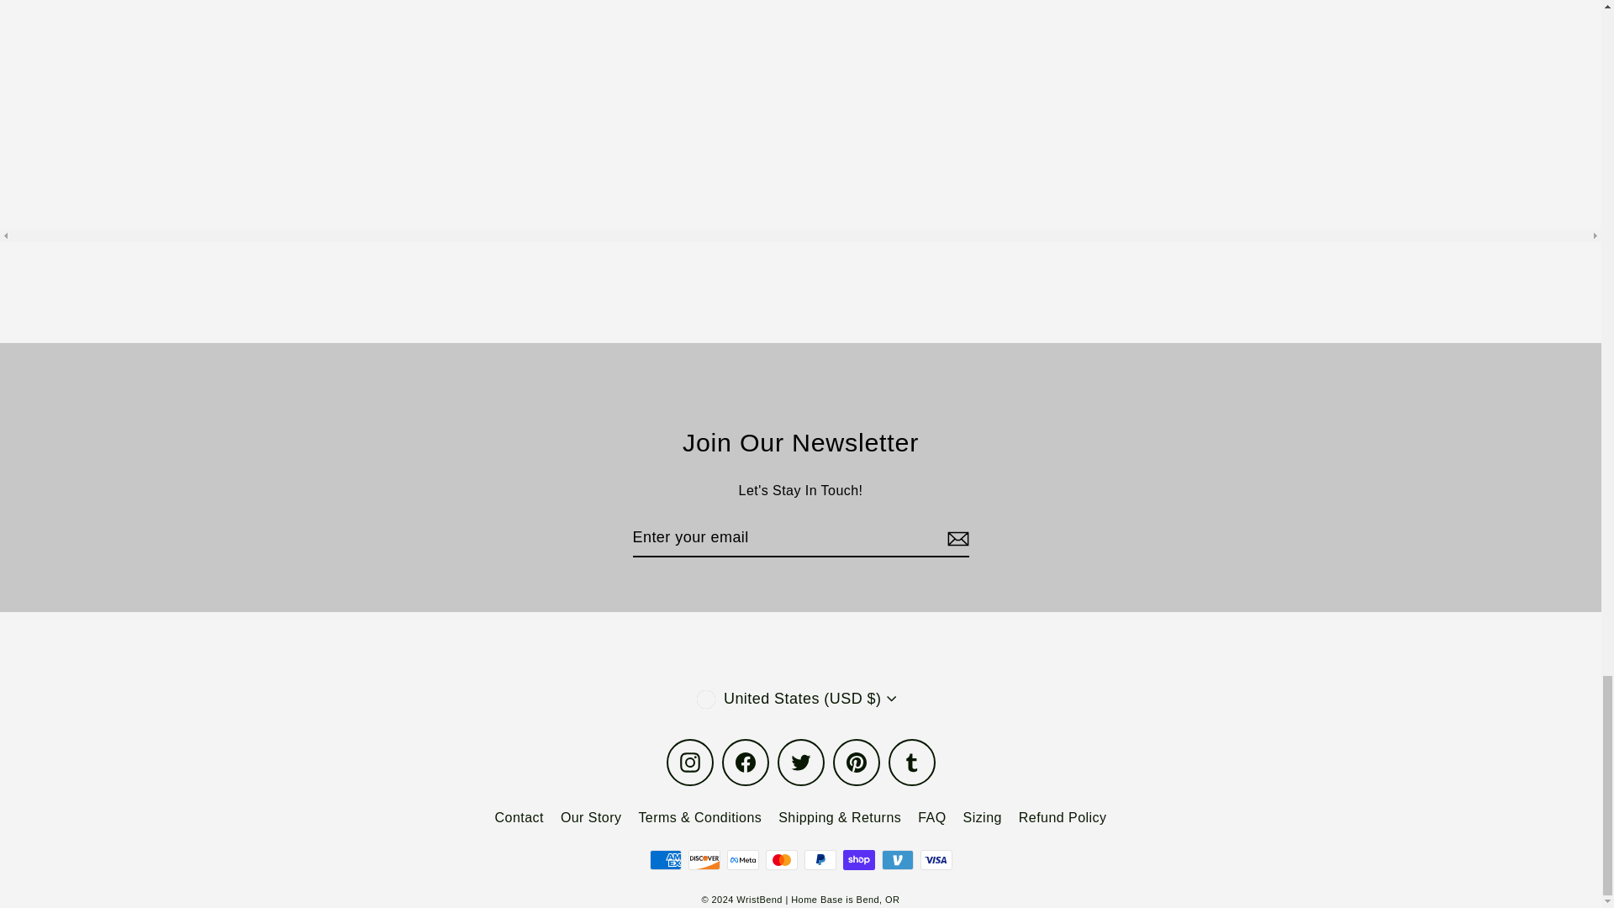 The width and height of the screenshot is (1614, 908). I want to click on PayPal, so click(820, 859).